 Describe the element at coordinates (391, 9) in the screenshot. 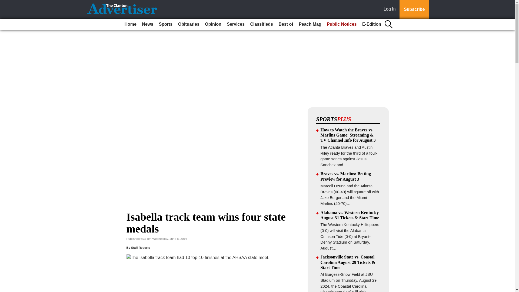

I see `Log In` at that location.